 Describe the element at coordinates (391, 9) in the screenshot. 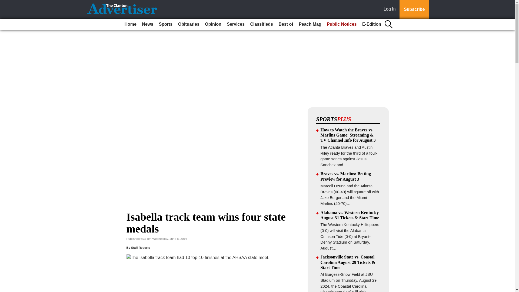

I see `Log In` at that location.